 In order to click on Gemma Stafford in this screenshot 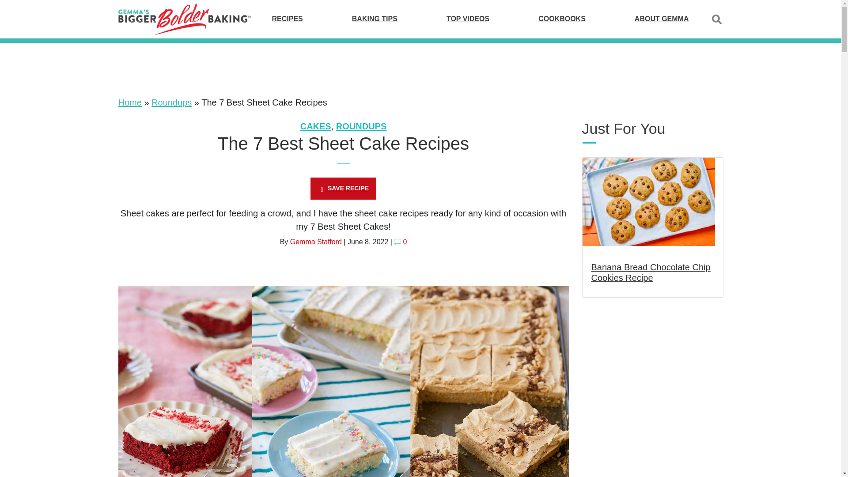, I will do `click(314, 242)`.